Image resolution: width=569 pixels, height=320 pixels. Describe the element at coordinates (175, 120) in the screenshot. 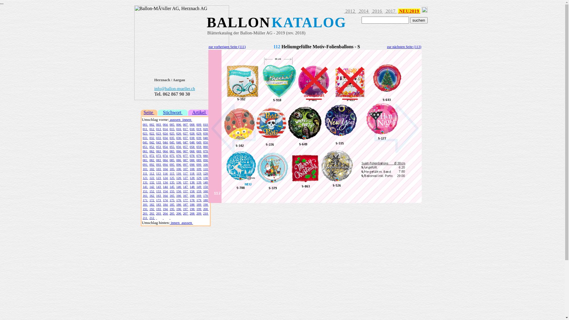

I see ` aussen ` at that location.